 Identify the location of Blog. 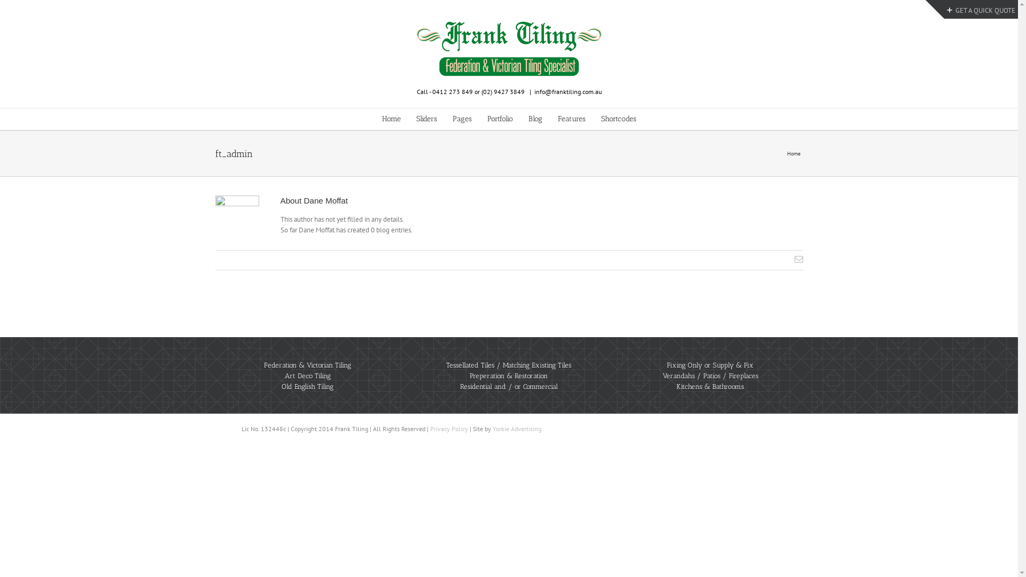
(534, 119).